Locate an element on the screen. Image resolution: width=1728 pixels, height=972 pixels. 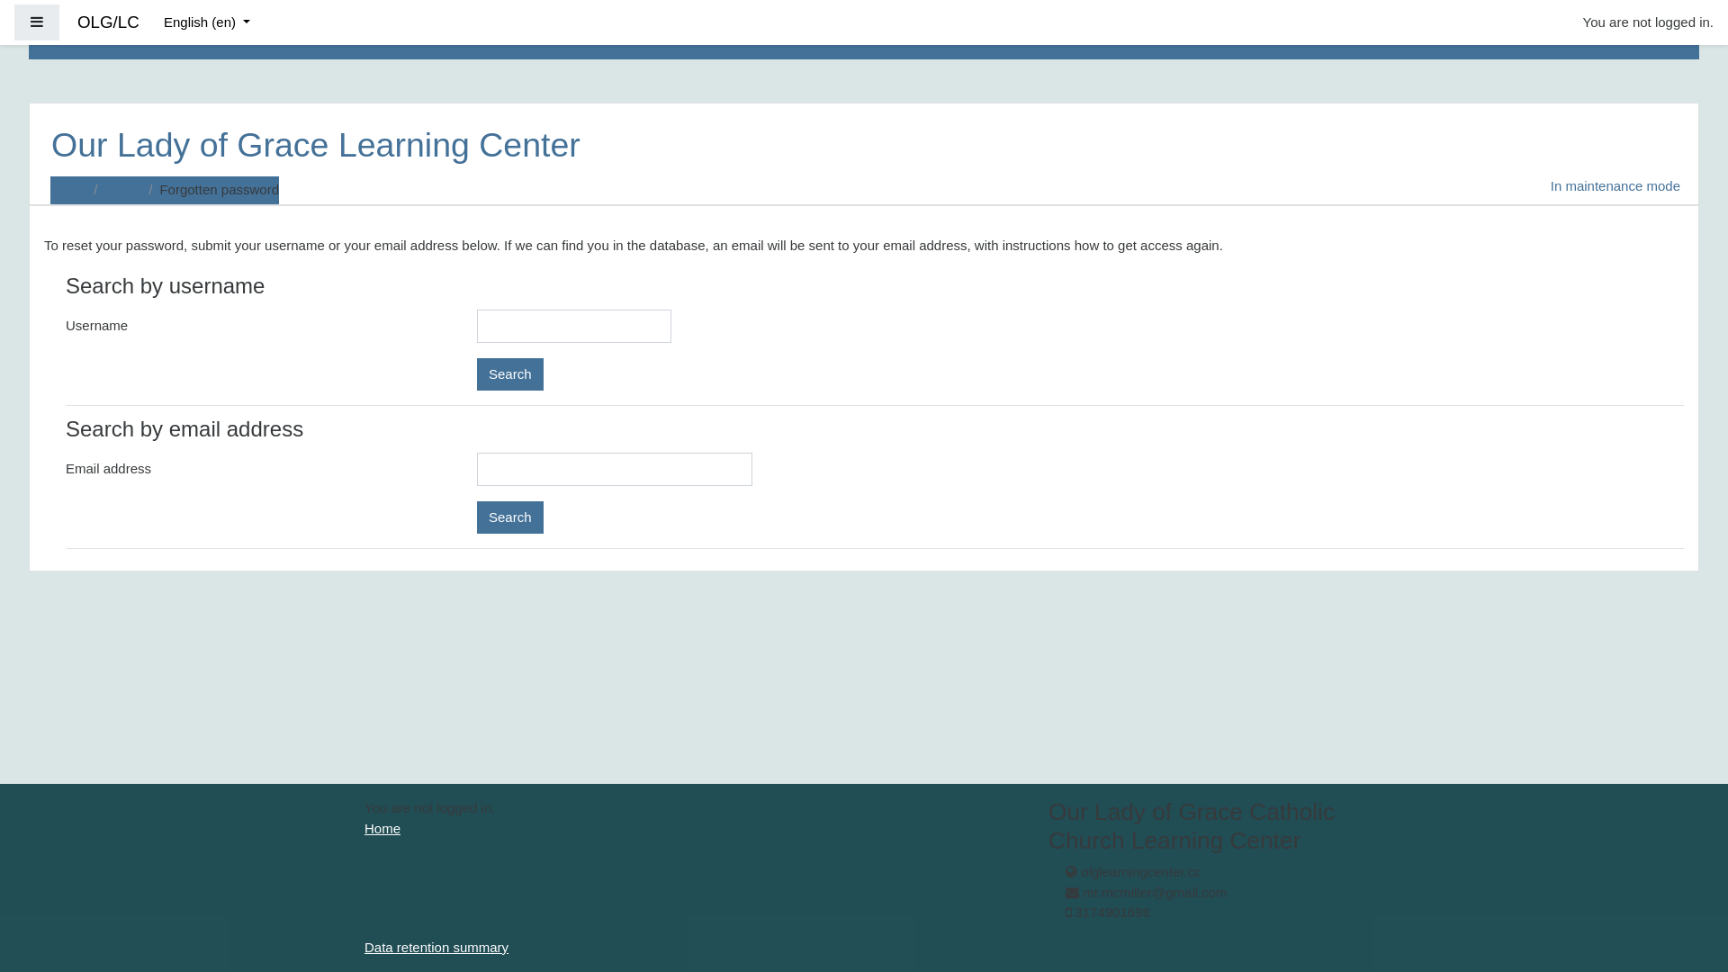
Home is located at coordinates (68, 189).